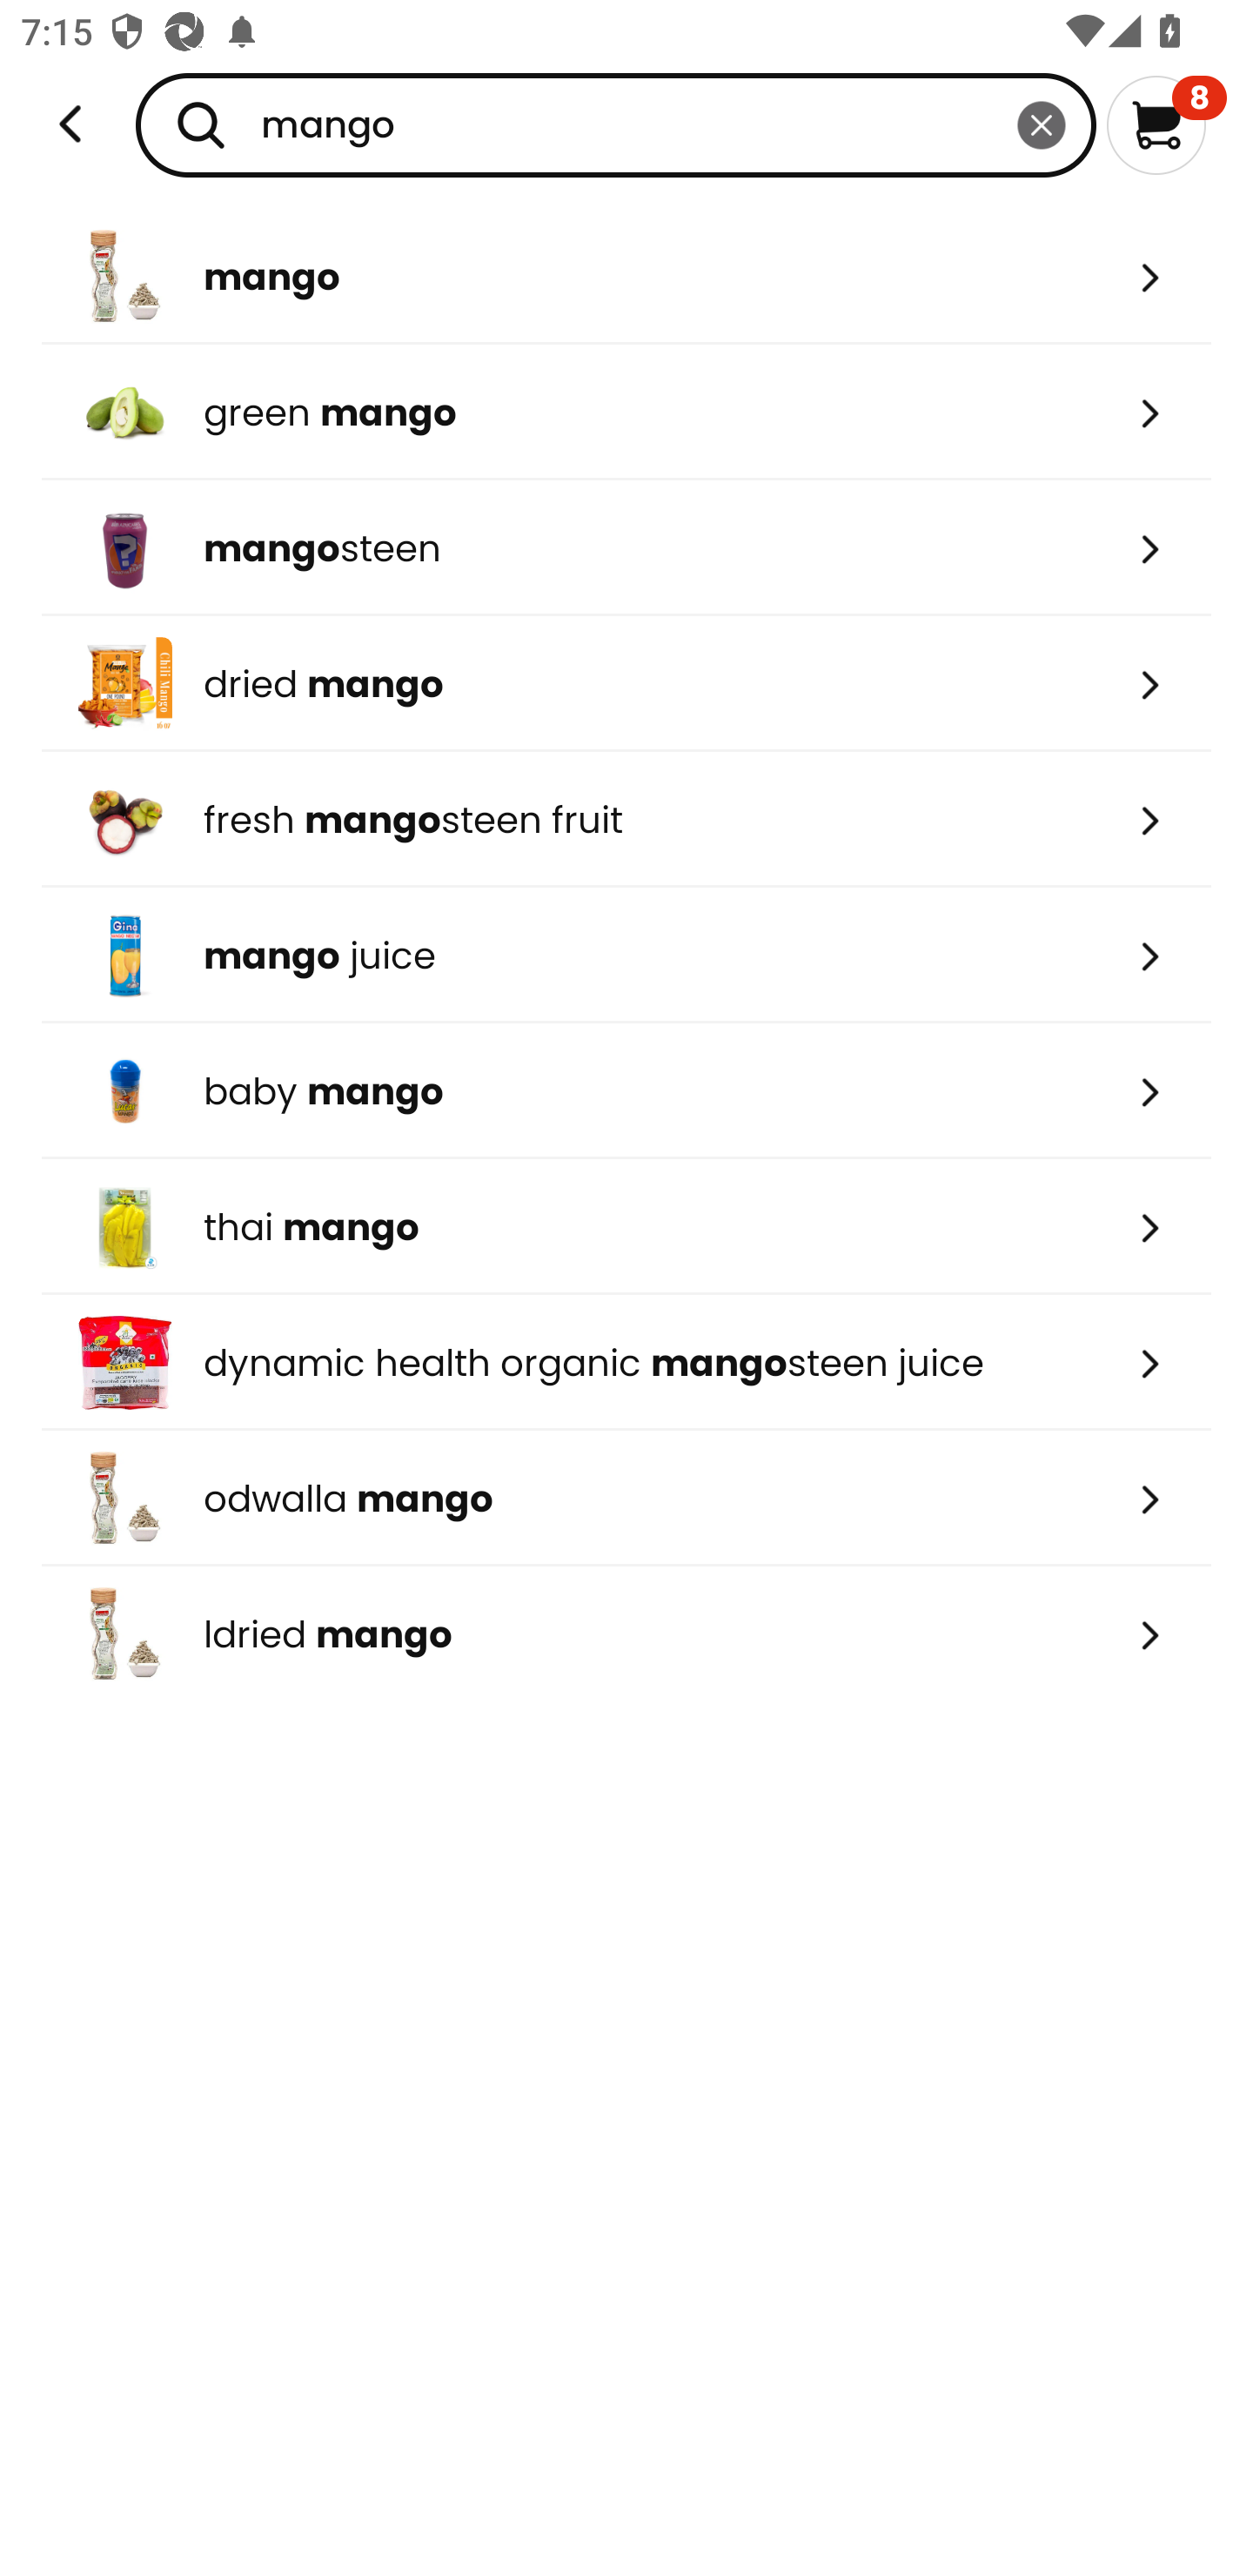 The image size is (1253, 2576). Describe the element at coordinates (70, 124) in the screenshot. I see `Weee!` at that location.